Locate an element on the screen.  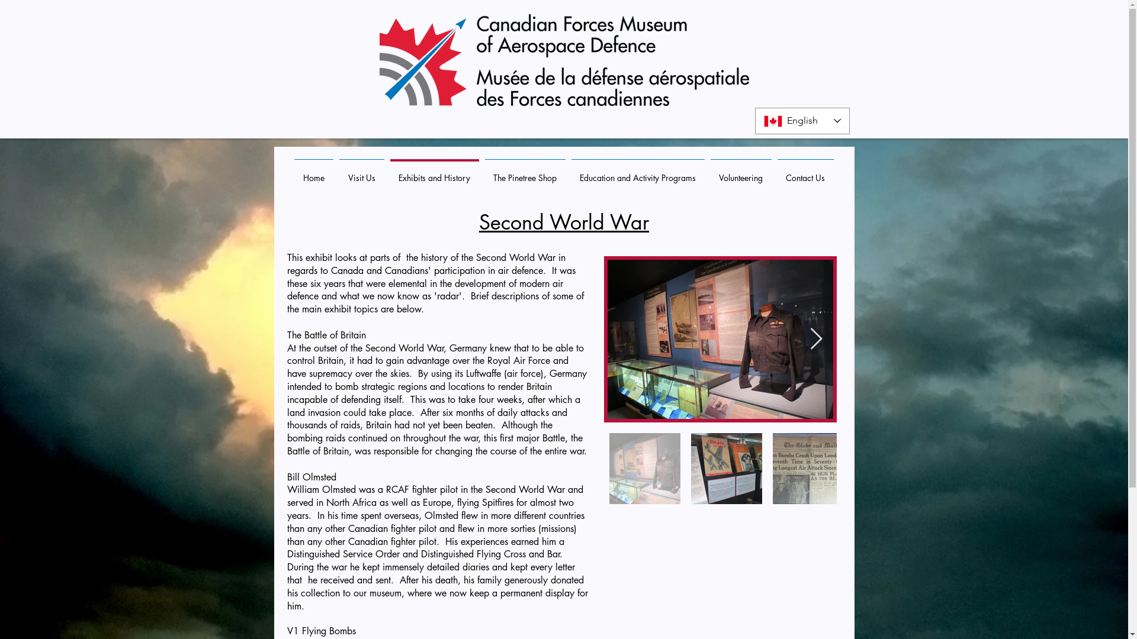
Contact Us is located at coordinates (805, 173).